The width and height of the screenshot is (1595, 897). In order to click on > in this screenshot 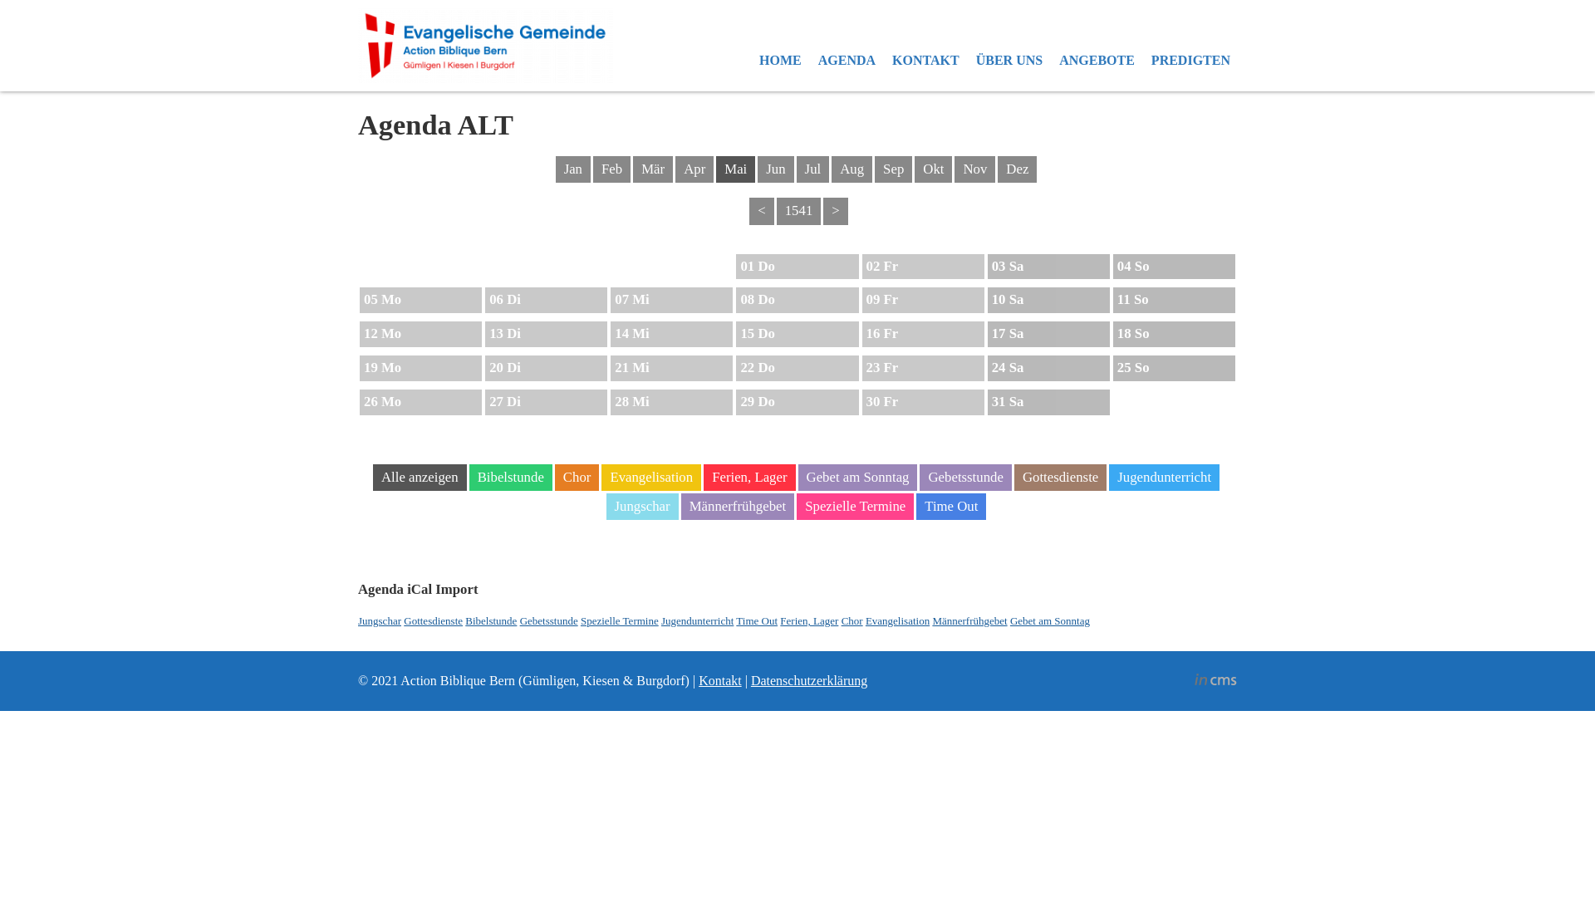, I will do `click(836, 211)`.